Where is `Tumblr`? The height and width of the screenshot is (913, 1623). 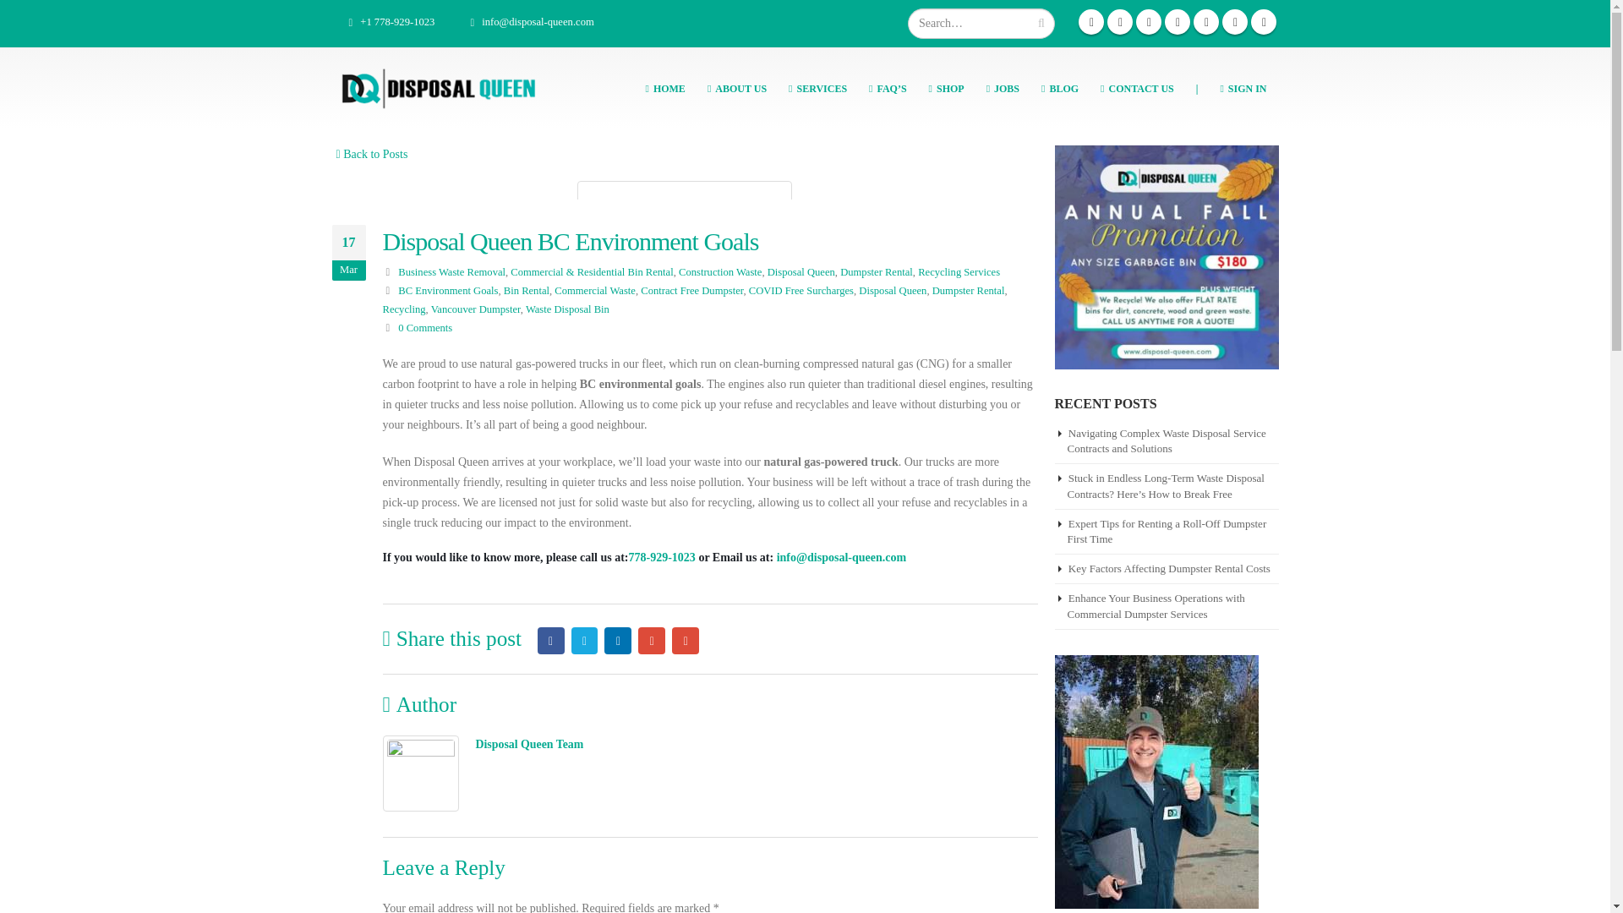
Tumblr is located at coordinates (1263, 22).